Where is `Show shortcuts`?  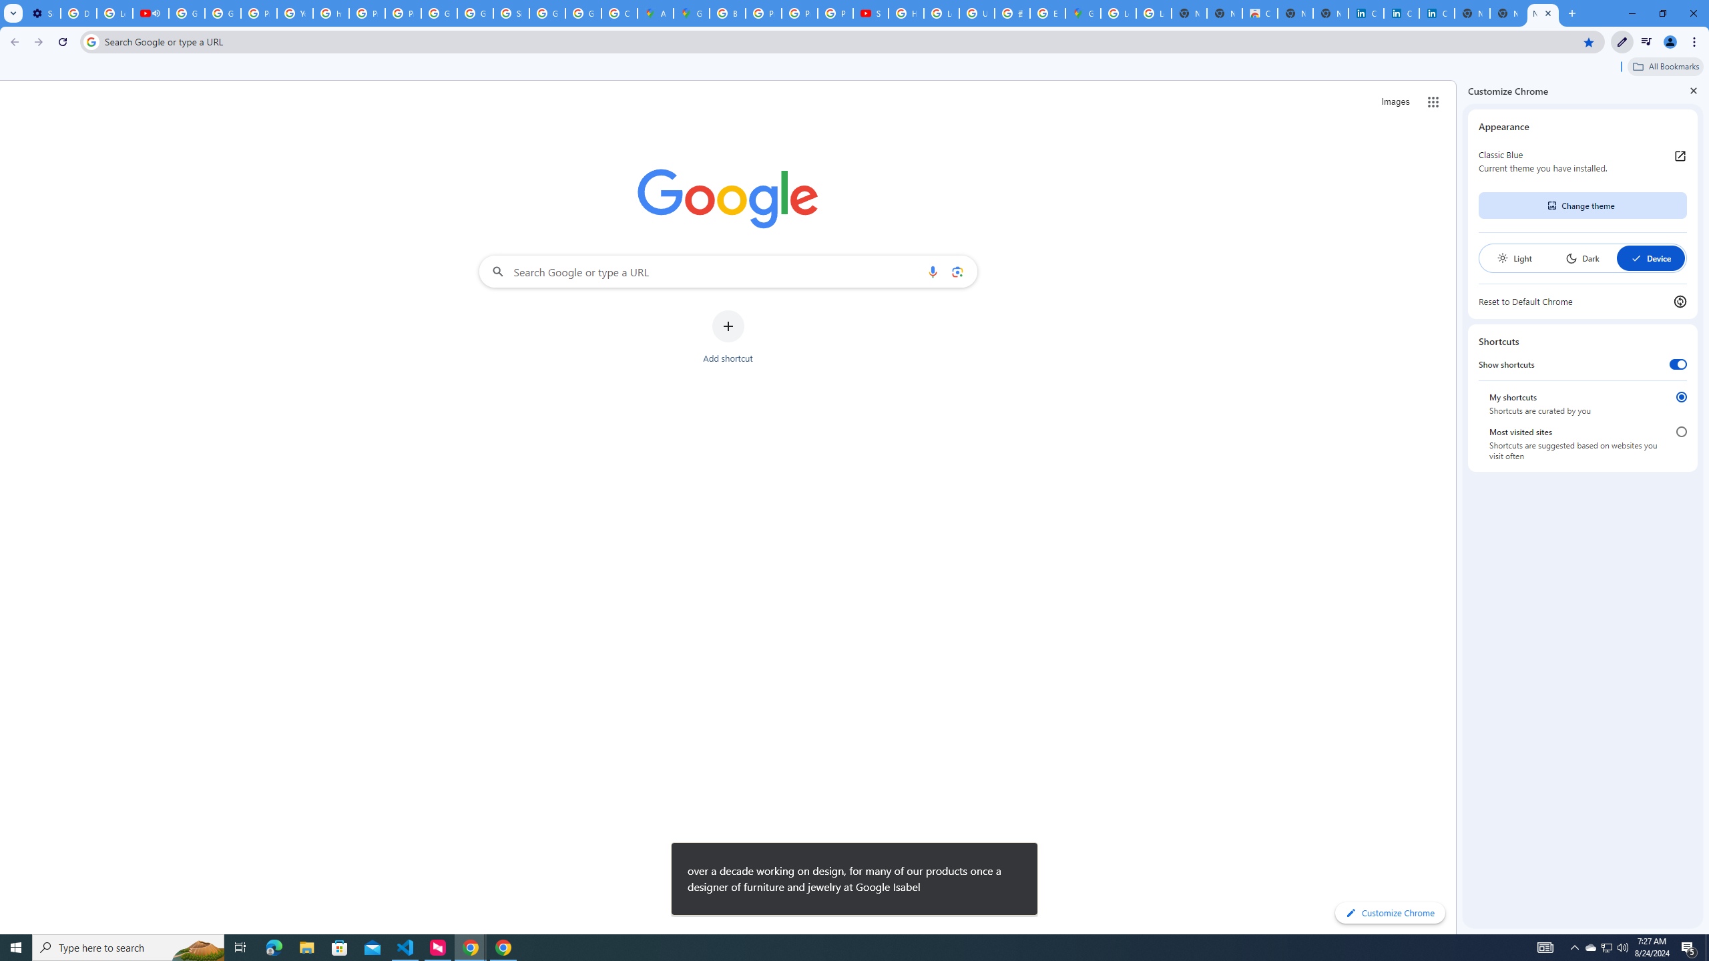
Show shortcuts is located at coordinates (1678, 364).